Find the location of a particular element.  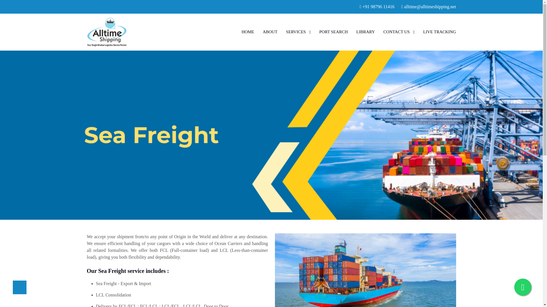

LIBRARY is located at coordinates (366, 32).